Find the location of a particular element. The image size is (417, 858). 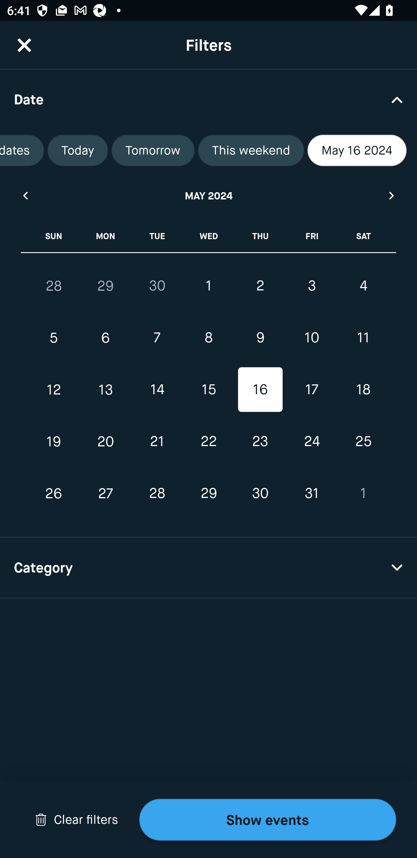

17 is located at coordinates (312, 390).